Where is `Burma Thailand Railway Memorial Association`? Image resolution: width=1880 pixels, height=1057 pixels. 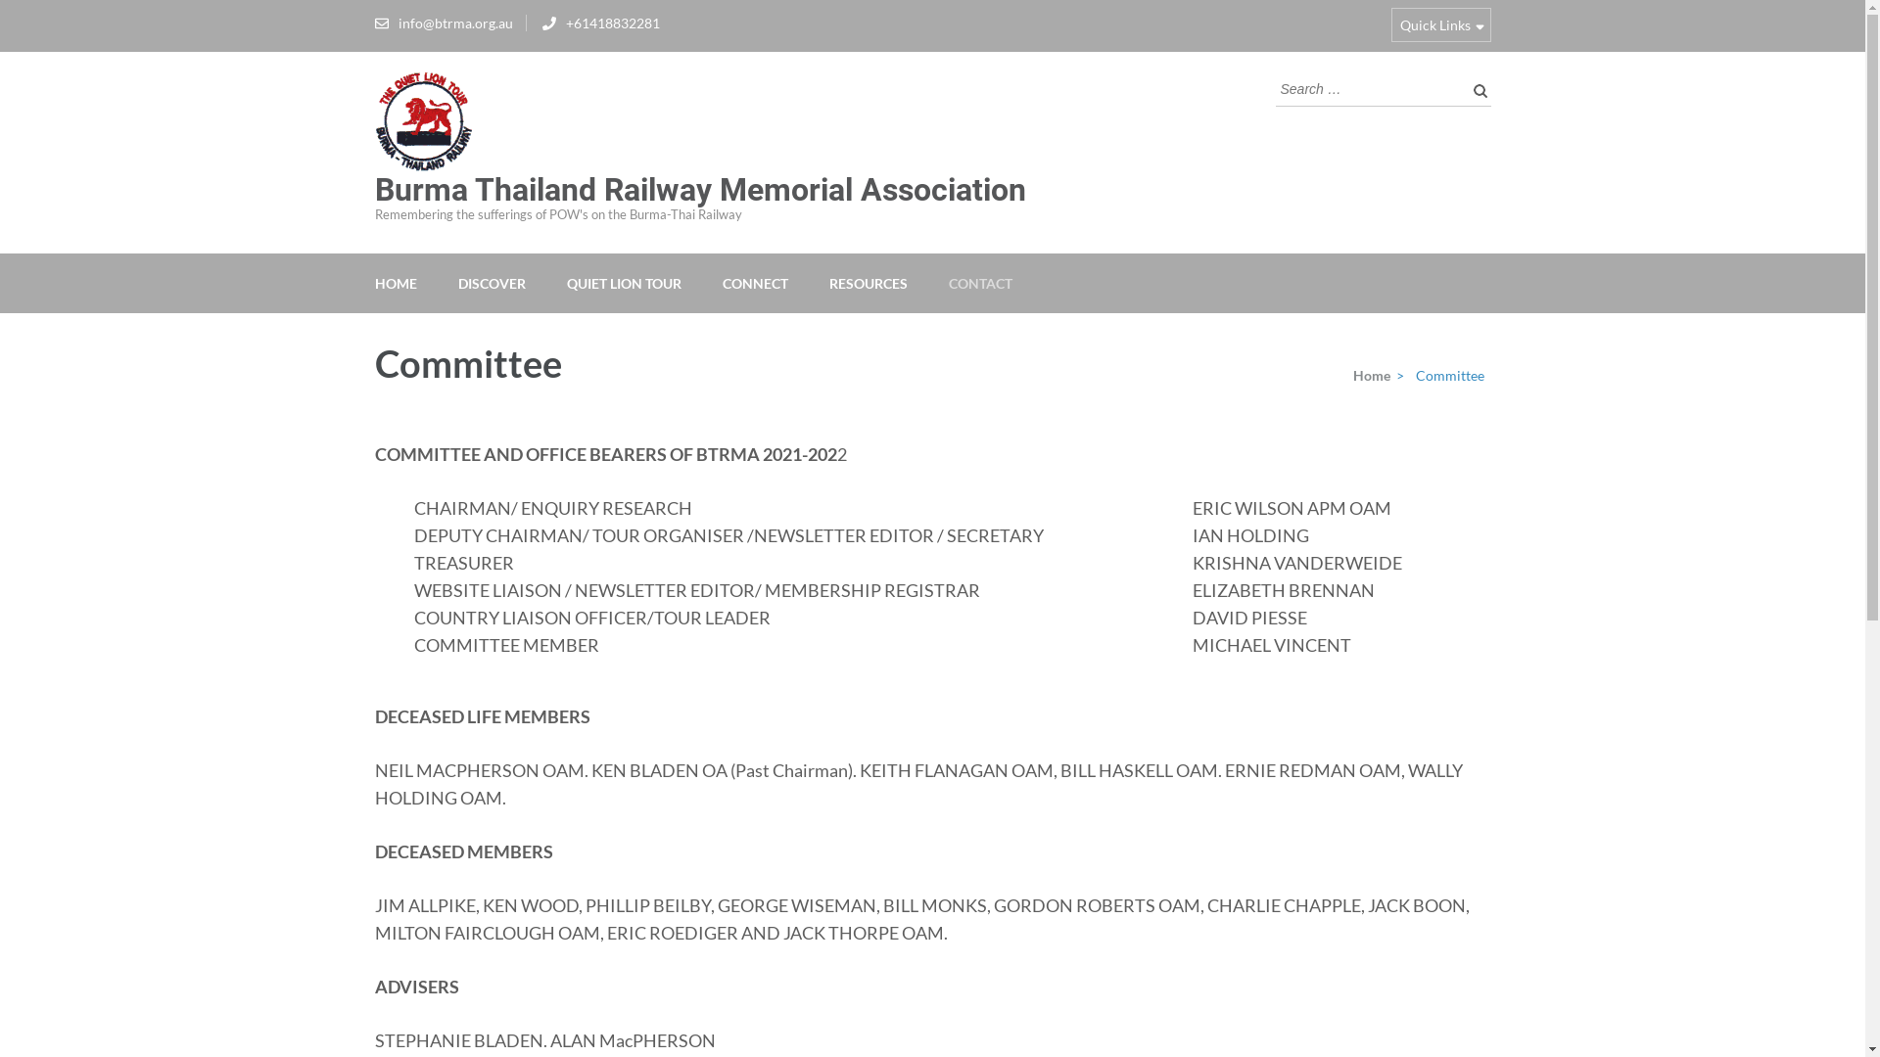
Burma Thailand Railway Memorial Association is located at coordinates (699, 190).